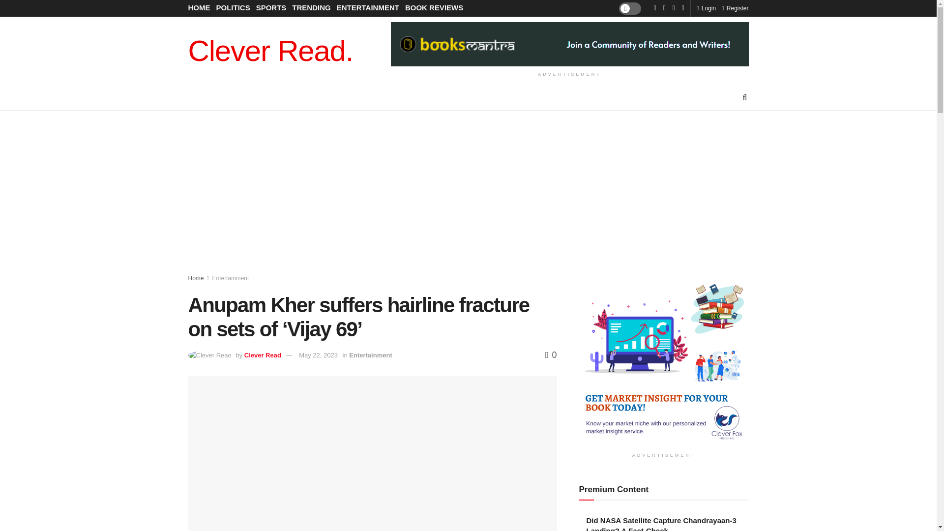 This screenshot has width=944, height=531. What do you see at coordinates (263, 355) in the screenshot?
I see `Clever Read` at bounding box center [263, 355].